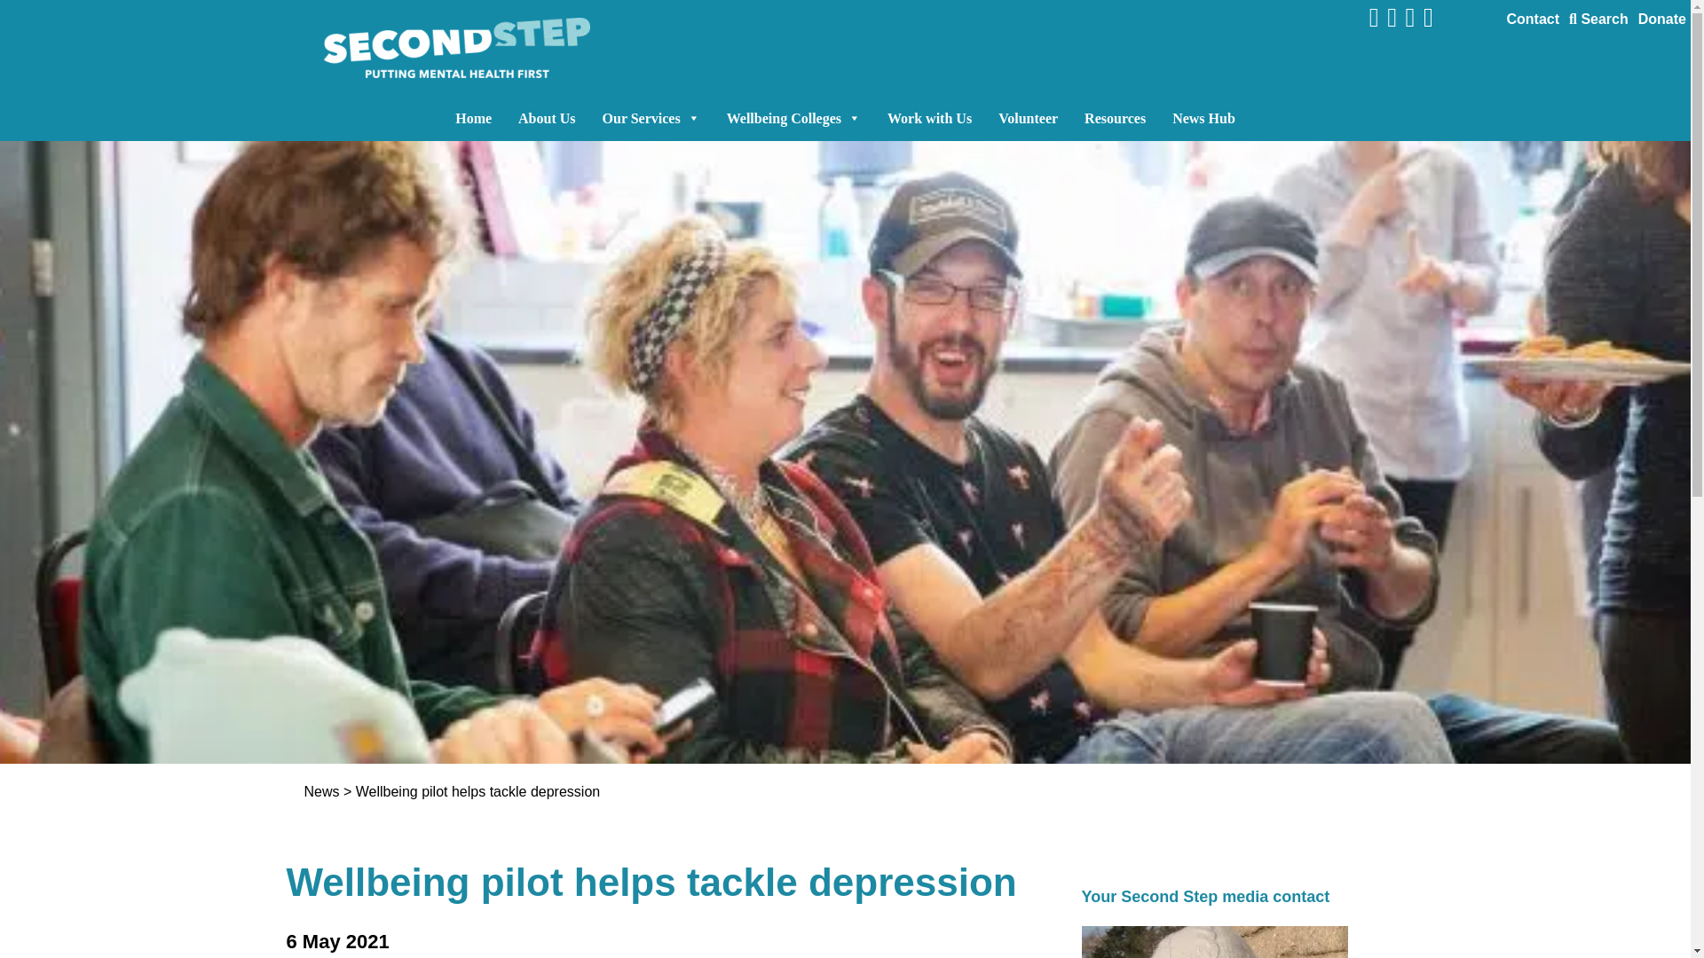 The height and width of the screenshot is (958, 1704). What do you see at coordinates (793, 118) in the screenshot?
I see `Wellbeing Colleges` at bounding box center [793, 118].